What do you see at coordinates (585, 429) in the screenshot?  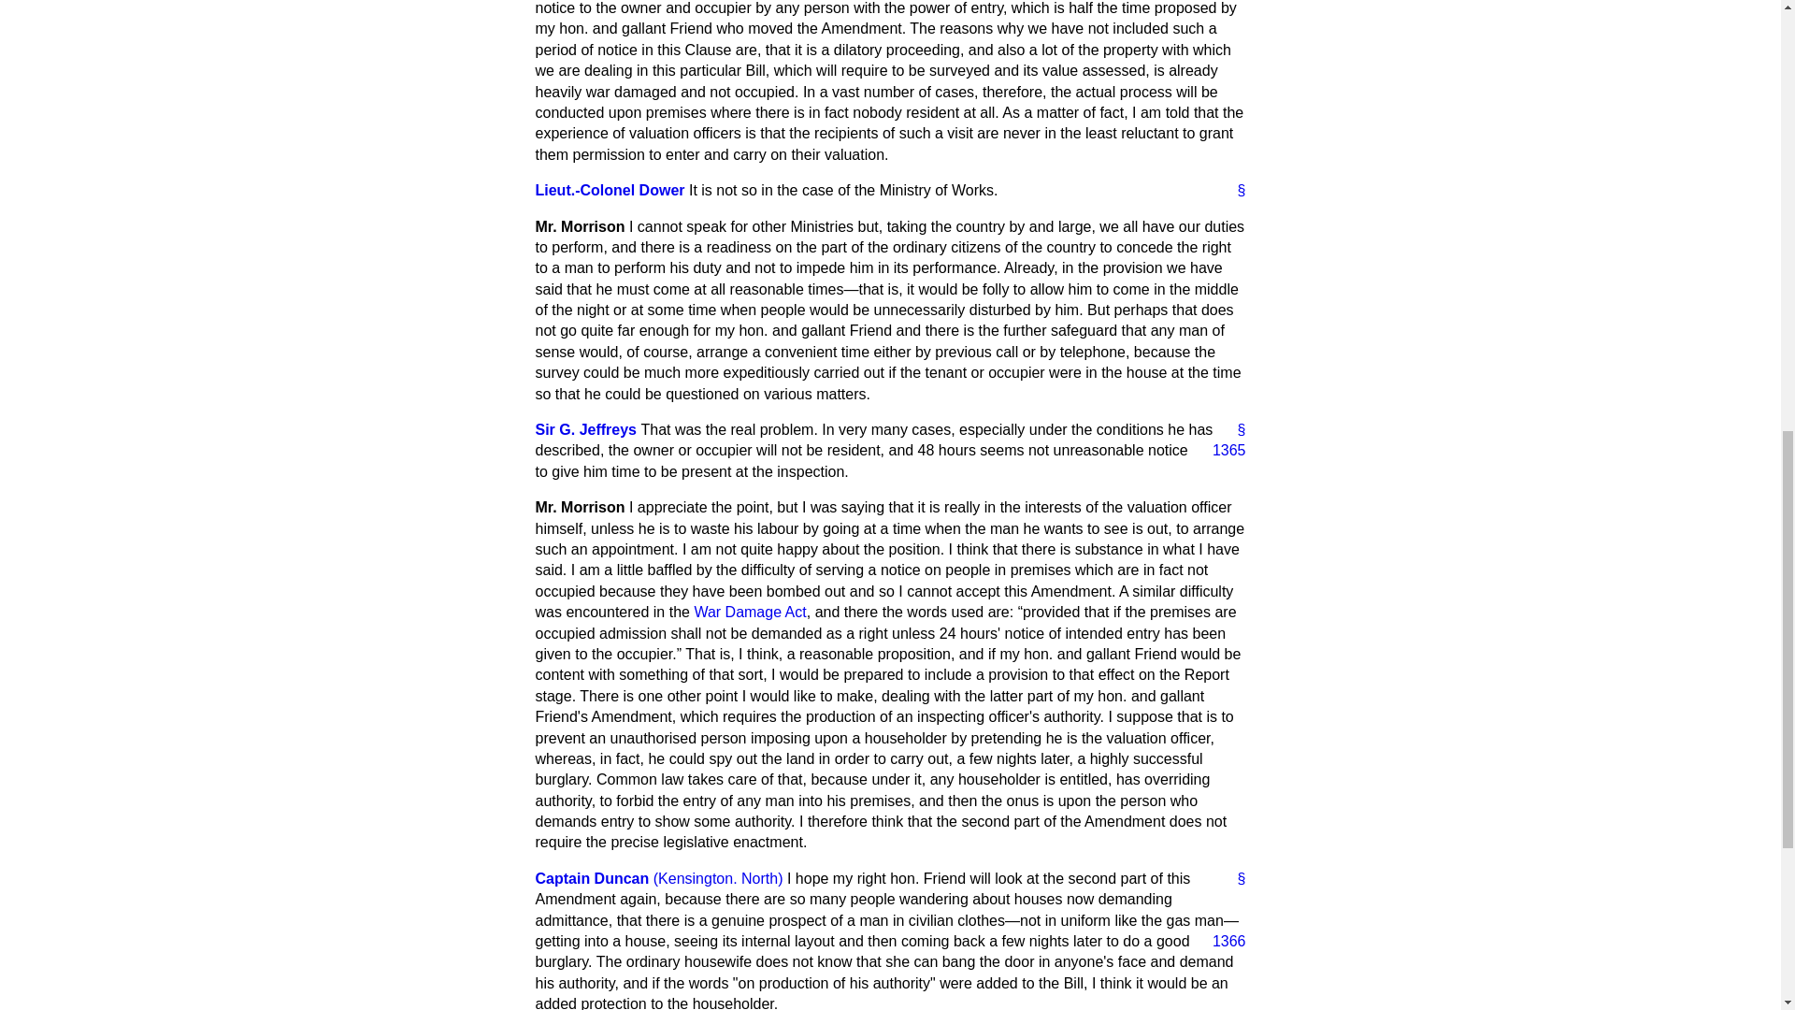 I see `Sir G. Jeffreys` at bounding box center [585, 429].